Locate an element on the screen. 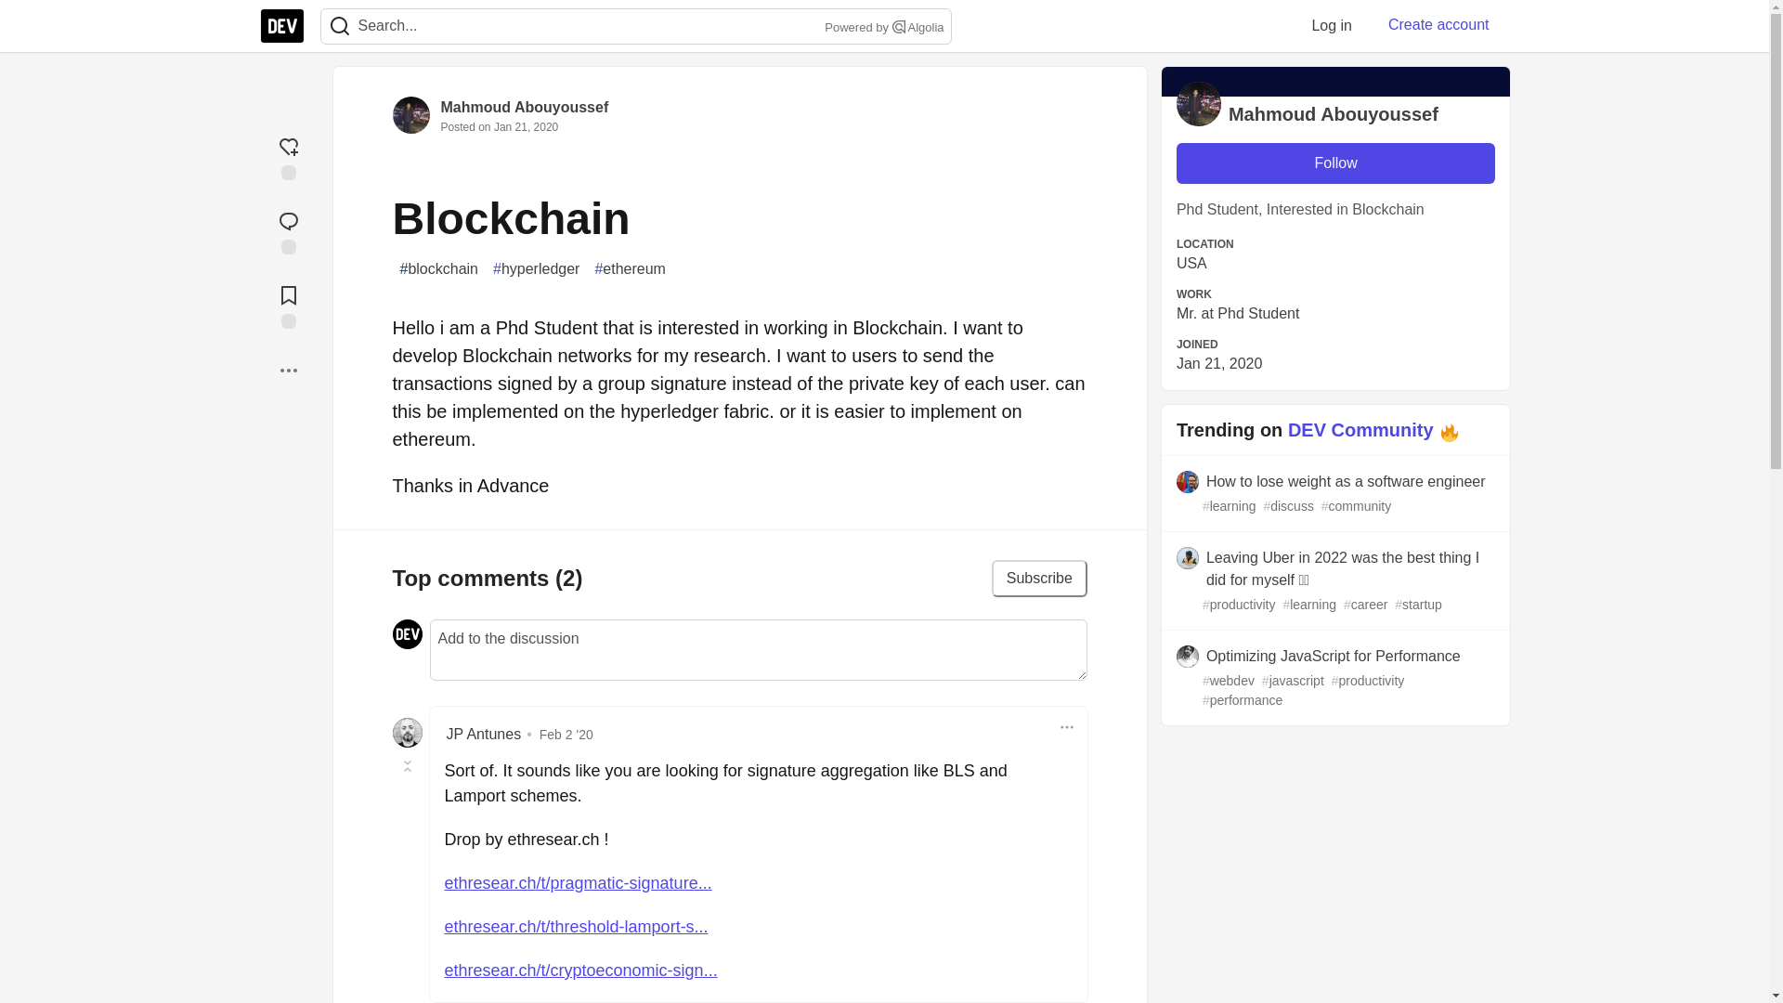  Powered by Algolia is located at coordinates (882, 28).